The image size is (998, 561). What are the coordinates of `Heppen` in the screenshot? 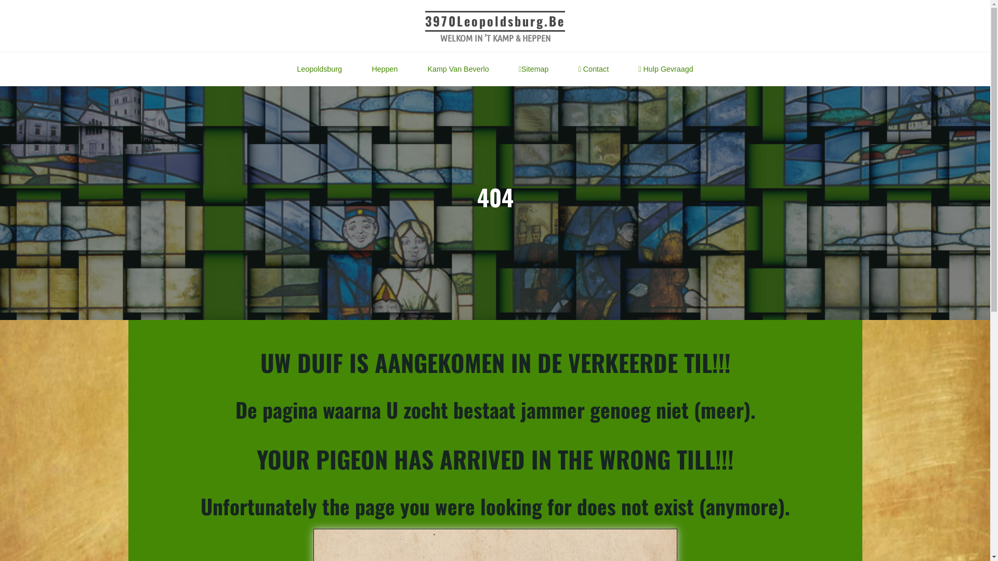 It's located at (385, 70).